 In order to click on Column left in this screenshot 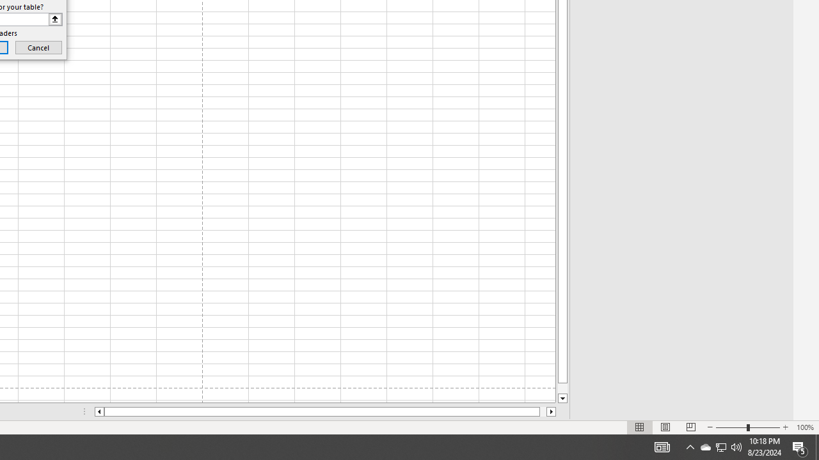, I will do `click(99, 411)`.